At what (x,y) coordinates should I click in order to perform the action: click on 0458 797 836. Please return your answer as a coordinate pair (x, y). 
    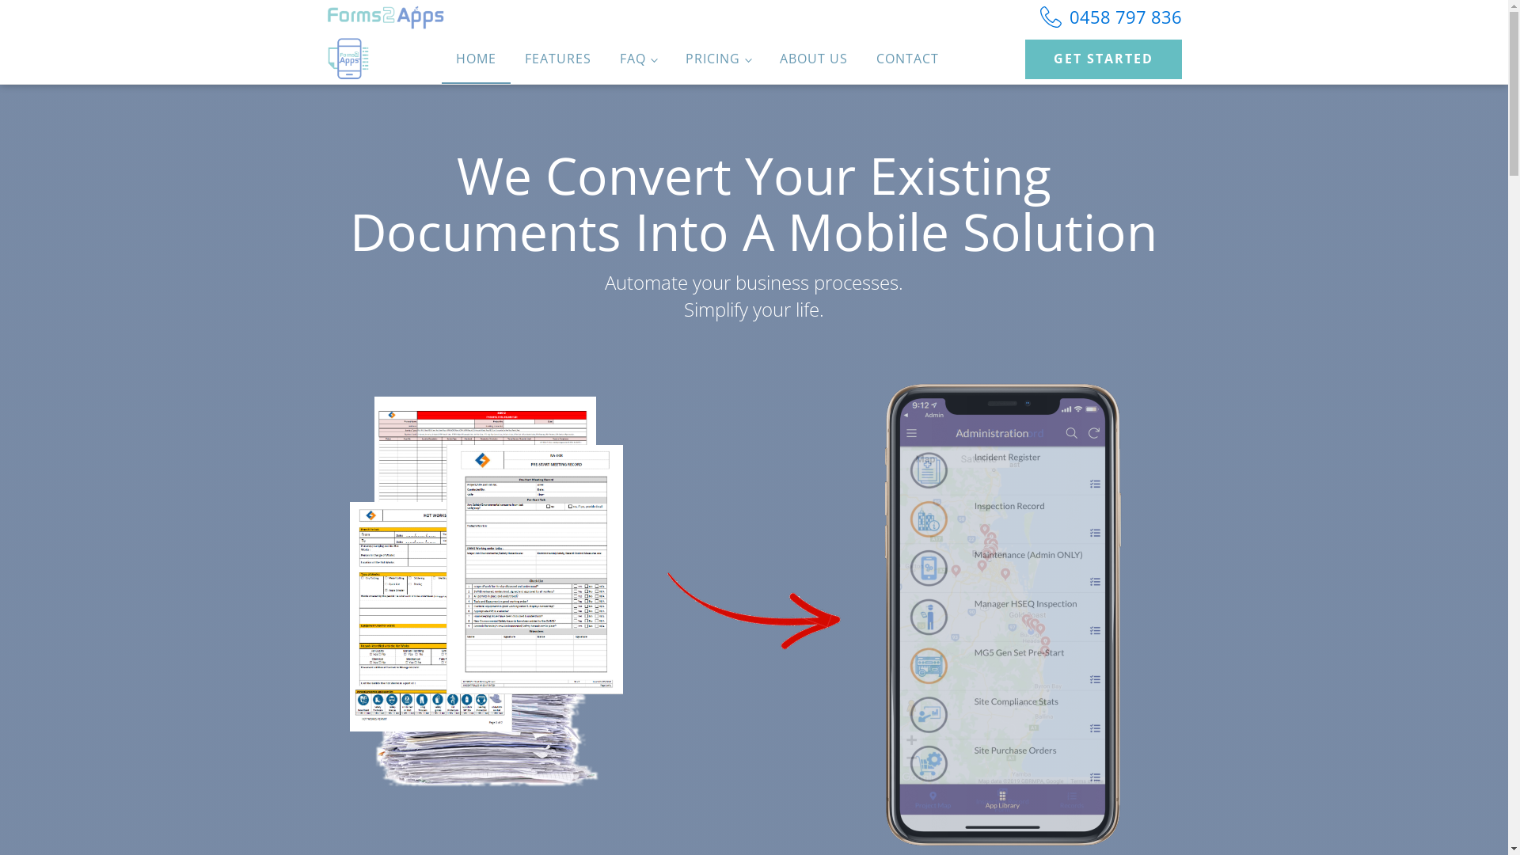
    Looking at the image, I should click on (1111, 17).